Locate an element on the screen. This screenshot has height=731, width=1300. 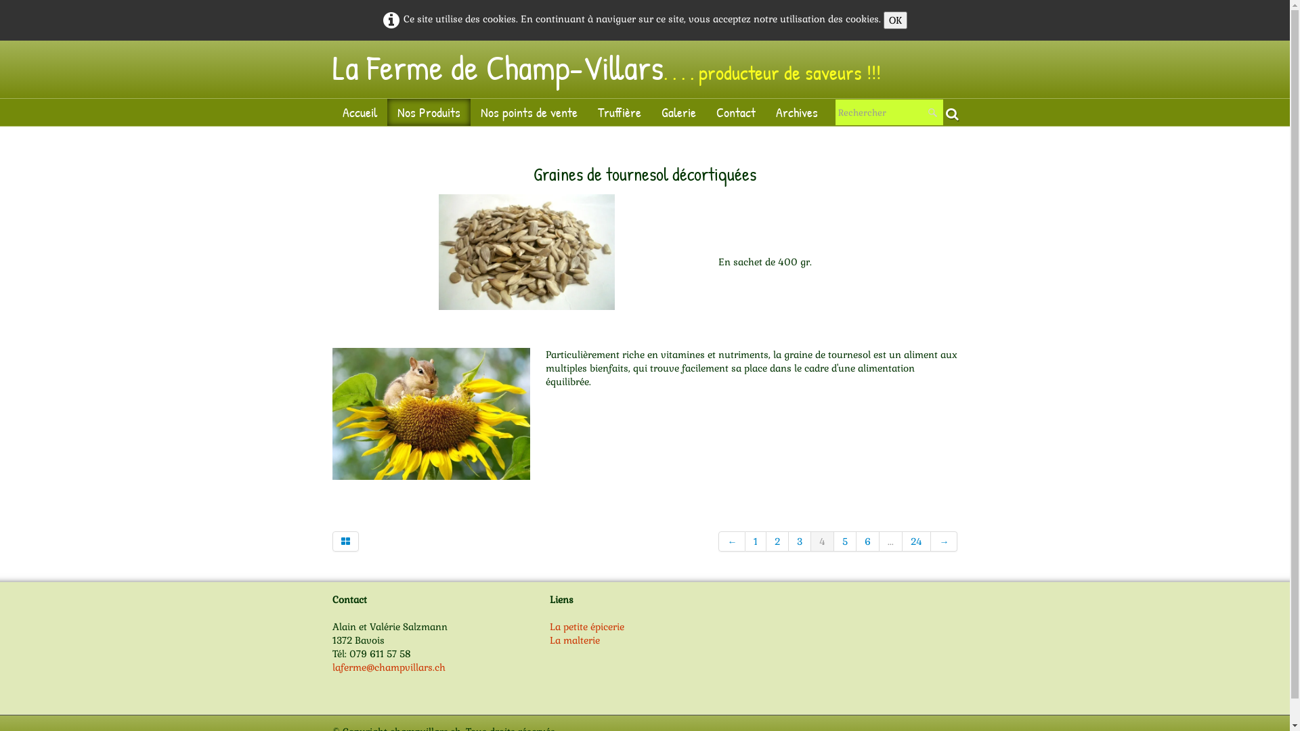
3 is located at coordinates (800, 541).